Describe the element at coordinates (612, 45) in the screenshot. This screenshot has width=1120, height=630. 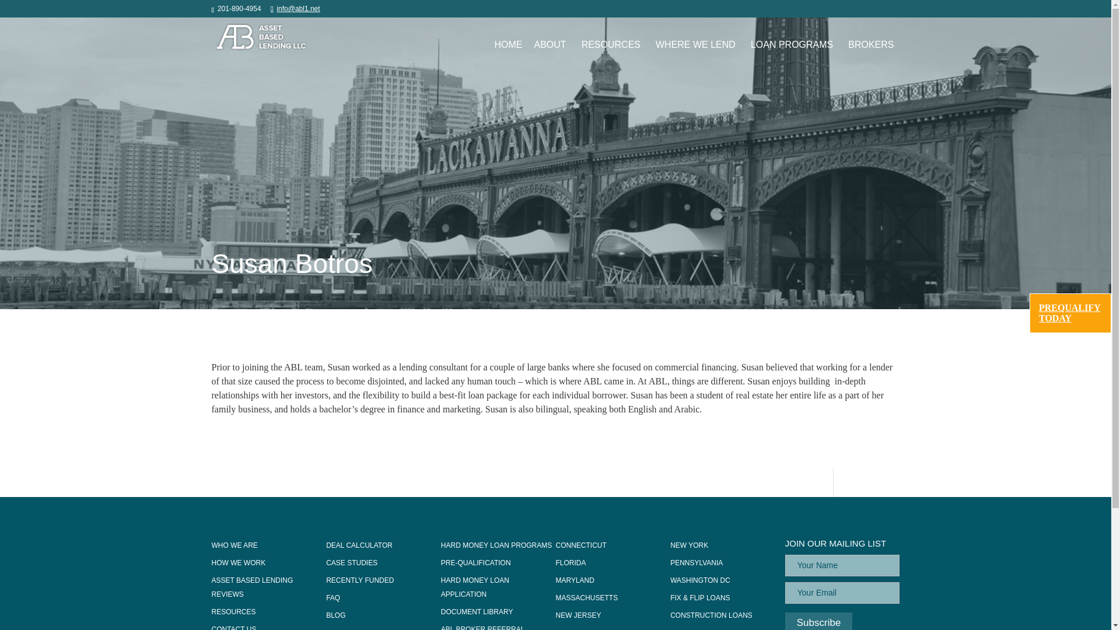
I see `RESOURCES` at that location.